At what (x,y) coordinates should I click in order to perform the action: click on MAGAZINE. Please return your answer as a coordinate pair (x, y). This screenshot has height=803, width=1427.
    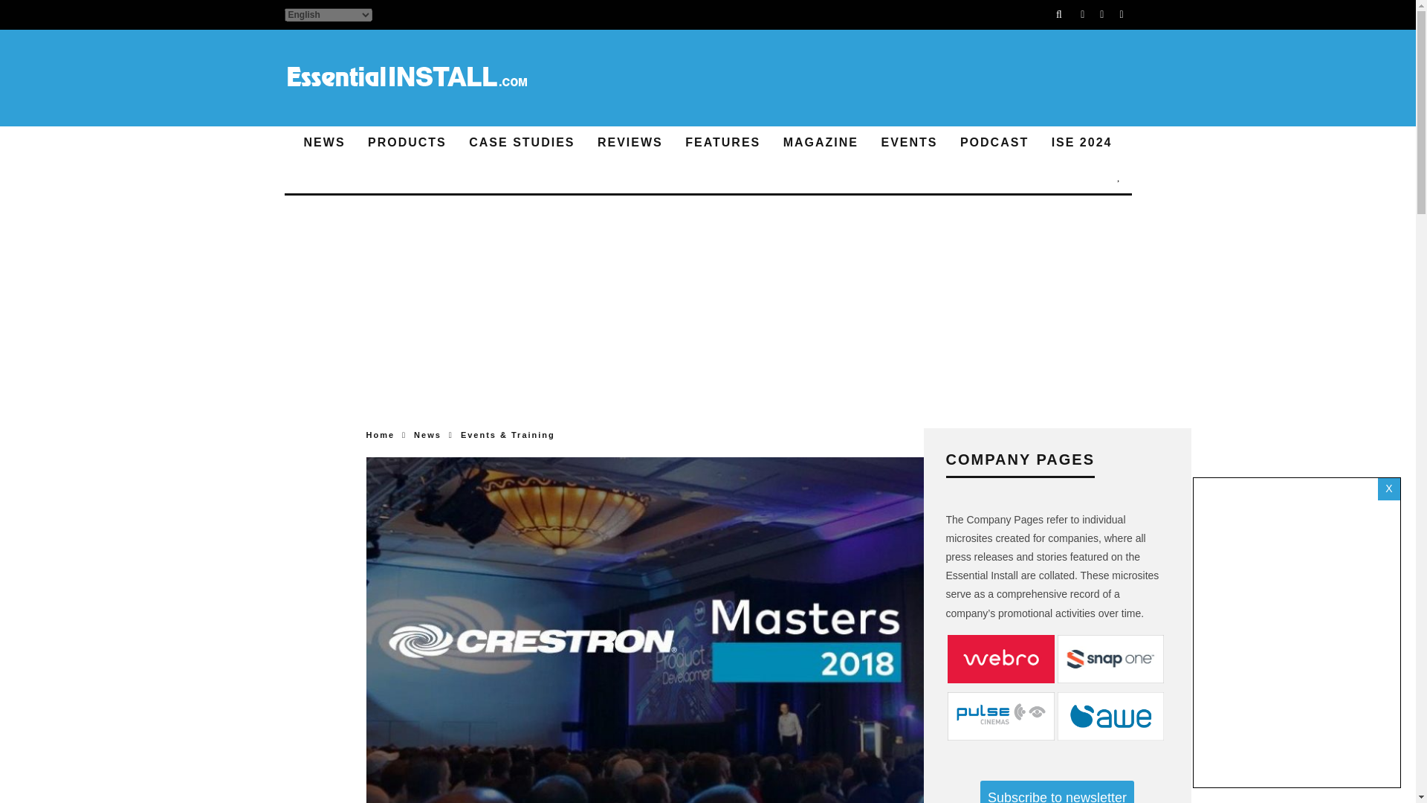
    Looking at the image, I should click on (821, 143).